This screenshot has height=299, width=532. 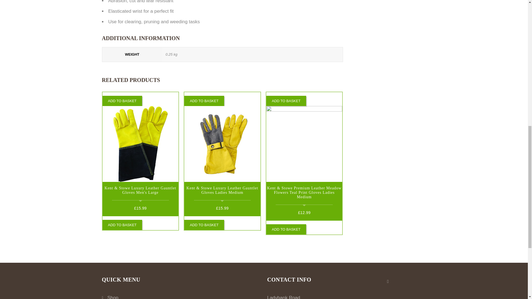 I want to click on ADD TO BASKET, so click(x=204, y=225).